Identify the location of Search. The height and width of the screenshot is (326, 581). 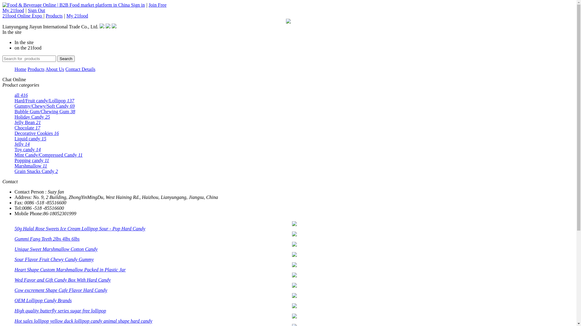
(66, 59).